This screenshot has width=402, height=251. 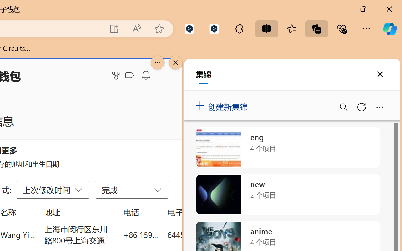 What do you see at coordinates (131, 76) in the screenshot?
I see `Microsoft Cashback` at bounding box center [131, 76].